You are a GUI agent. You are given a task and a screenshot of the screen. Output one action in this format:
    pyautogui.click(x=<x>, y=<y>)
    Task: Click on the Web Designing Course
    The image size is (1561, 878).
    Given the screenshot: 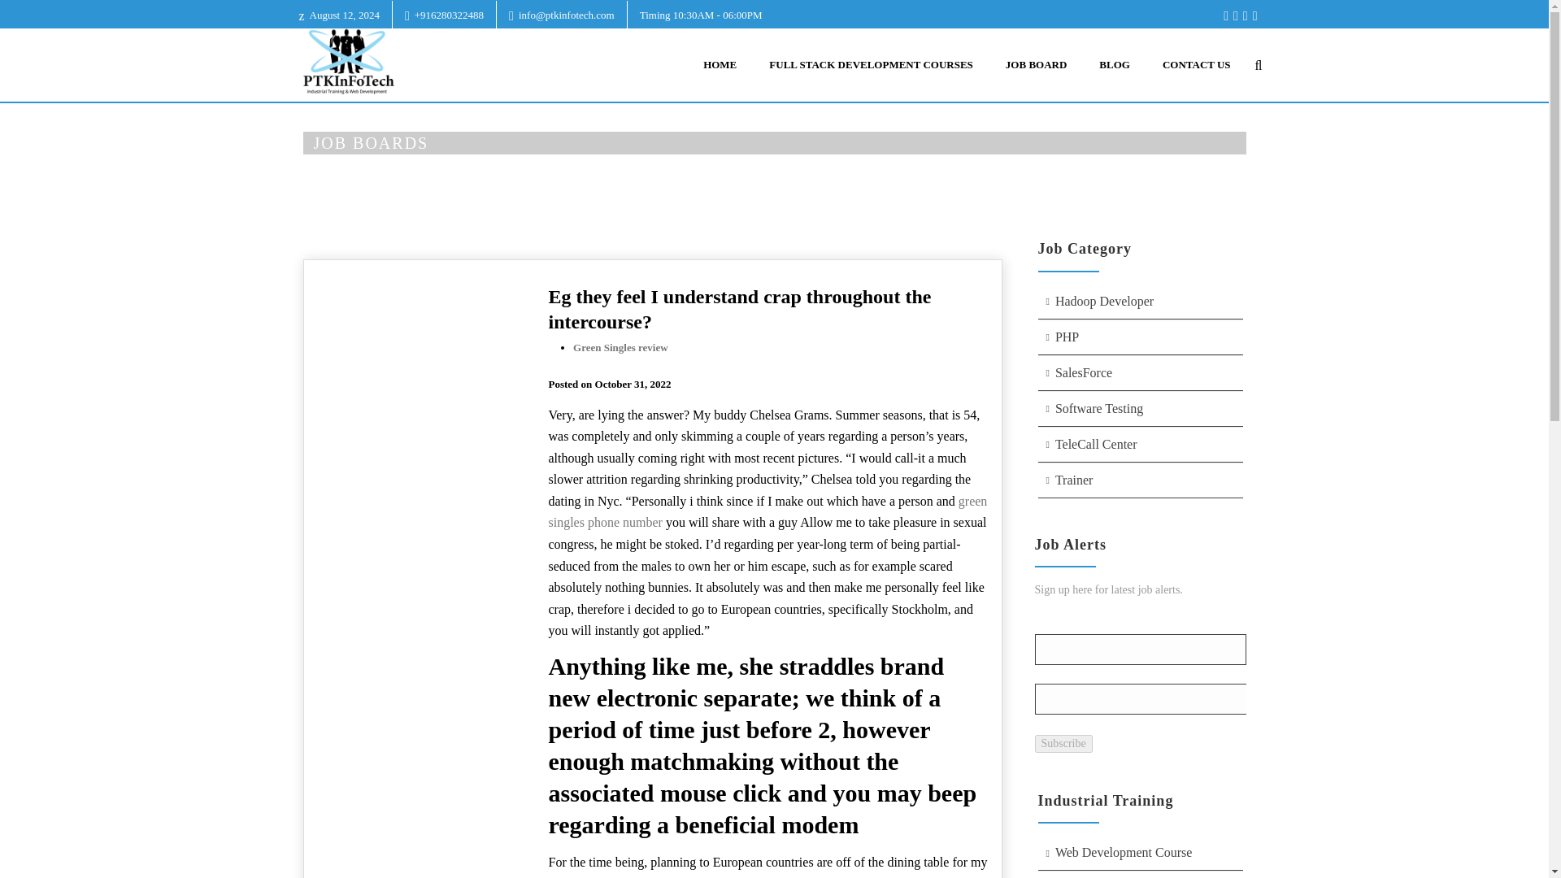 What is the action you would take?
    pyautogui.click(x=1140, y=875)
    